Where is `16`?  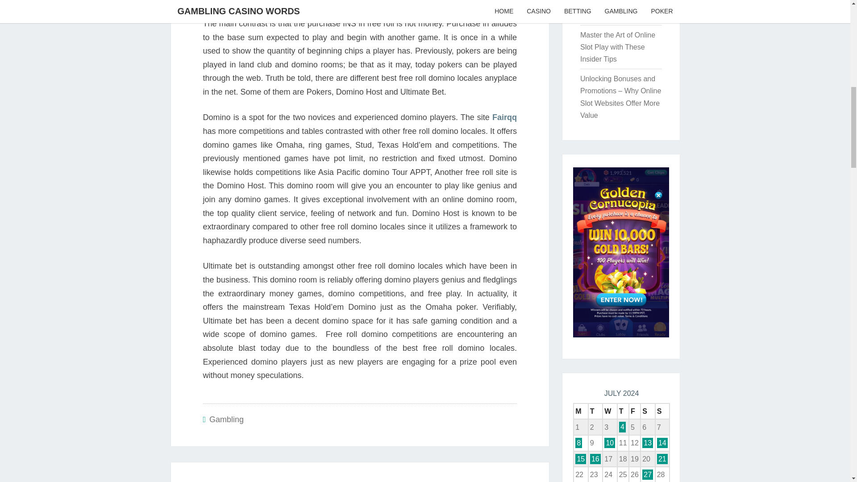
16 is located at coordinates (610, 443).